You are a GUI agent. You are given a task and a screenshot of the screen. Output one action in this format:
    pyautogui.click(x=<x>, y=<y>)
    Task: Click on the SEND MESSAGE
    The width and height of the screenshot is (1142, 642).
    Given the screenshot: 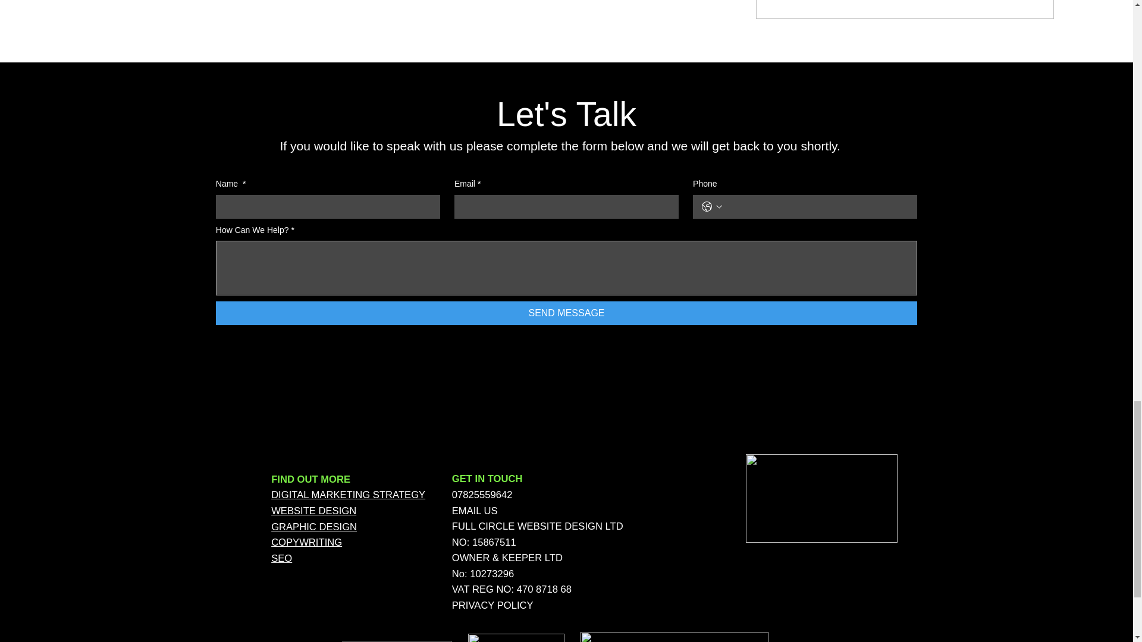 What is the action you would take?
    pyautogui.click(x=566, y=313)
    